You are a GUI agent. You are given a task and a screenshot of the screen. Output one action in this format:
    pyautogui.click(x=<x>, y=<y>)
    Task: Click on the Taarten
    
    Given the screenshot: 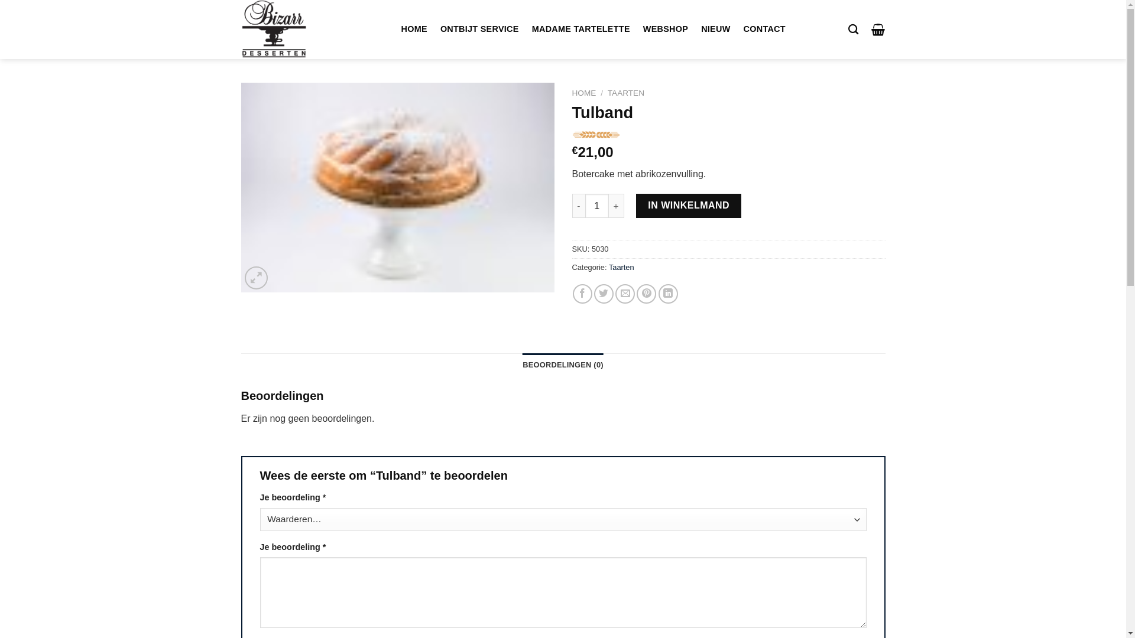 What is the action you would take?
    pyautogui.click(x=622, y=267)
    